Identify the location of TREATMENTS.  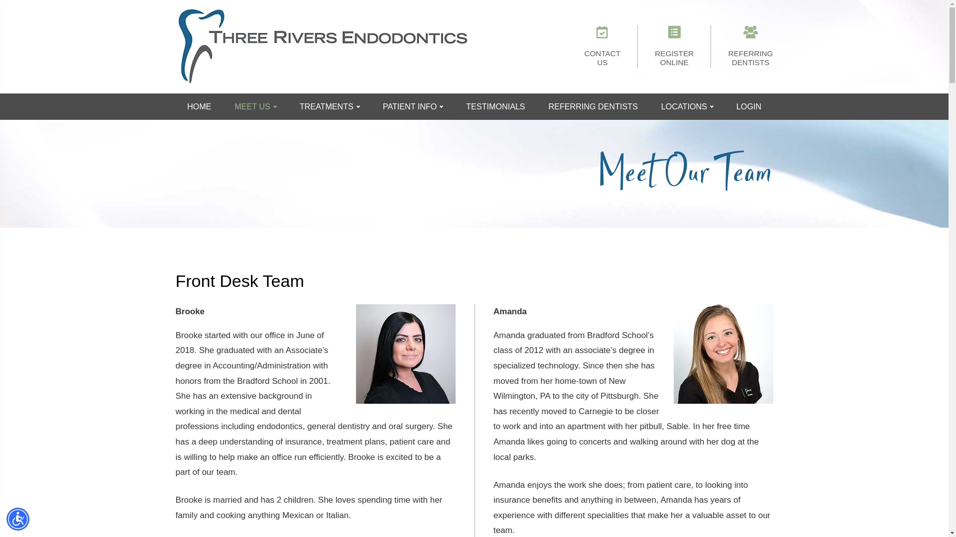
(330, 106).